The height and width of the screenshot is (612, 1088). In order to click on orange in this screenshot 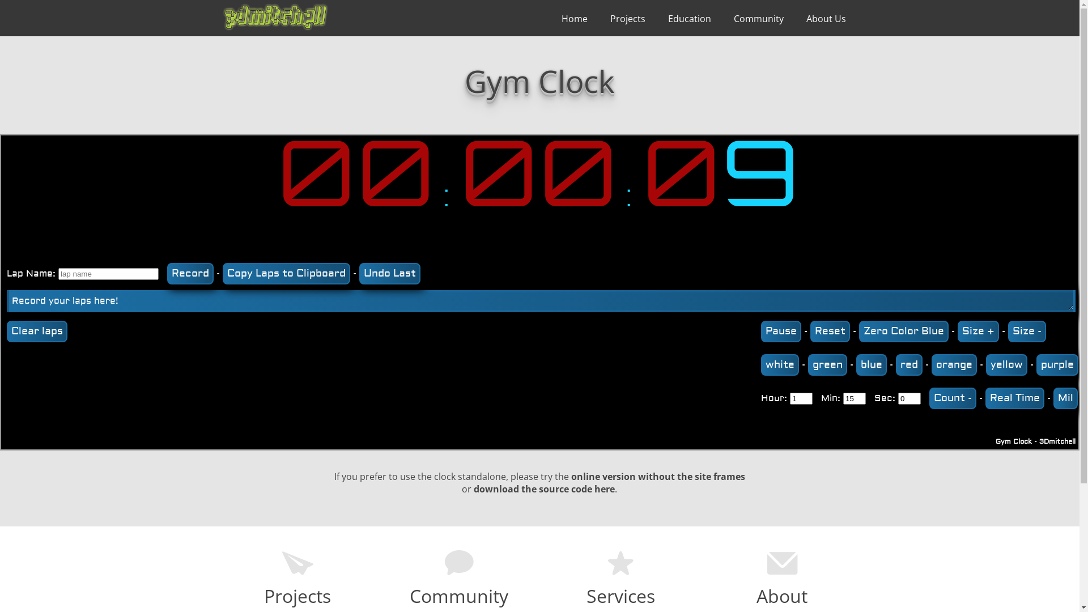, I will do `click(954, 364)`.